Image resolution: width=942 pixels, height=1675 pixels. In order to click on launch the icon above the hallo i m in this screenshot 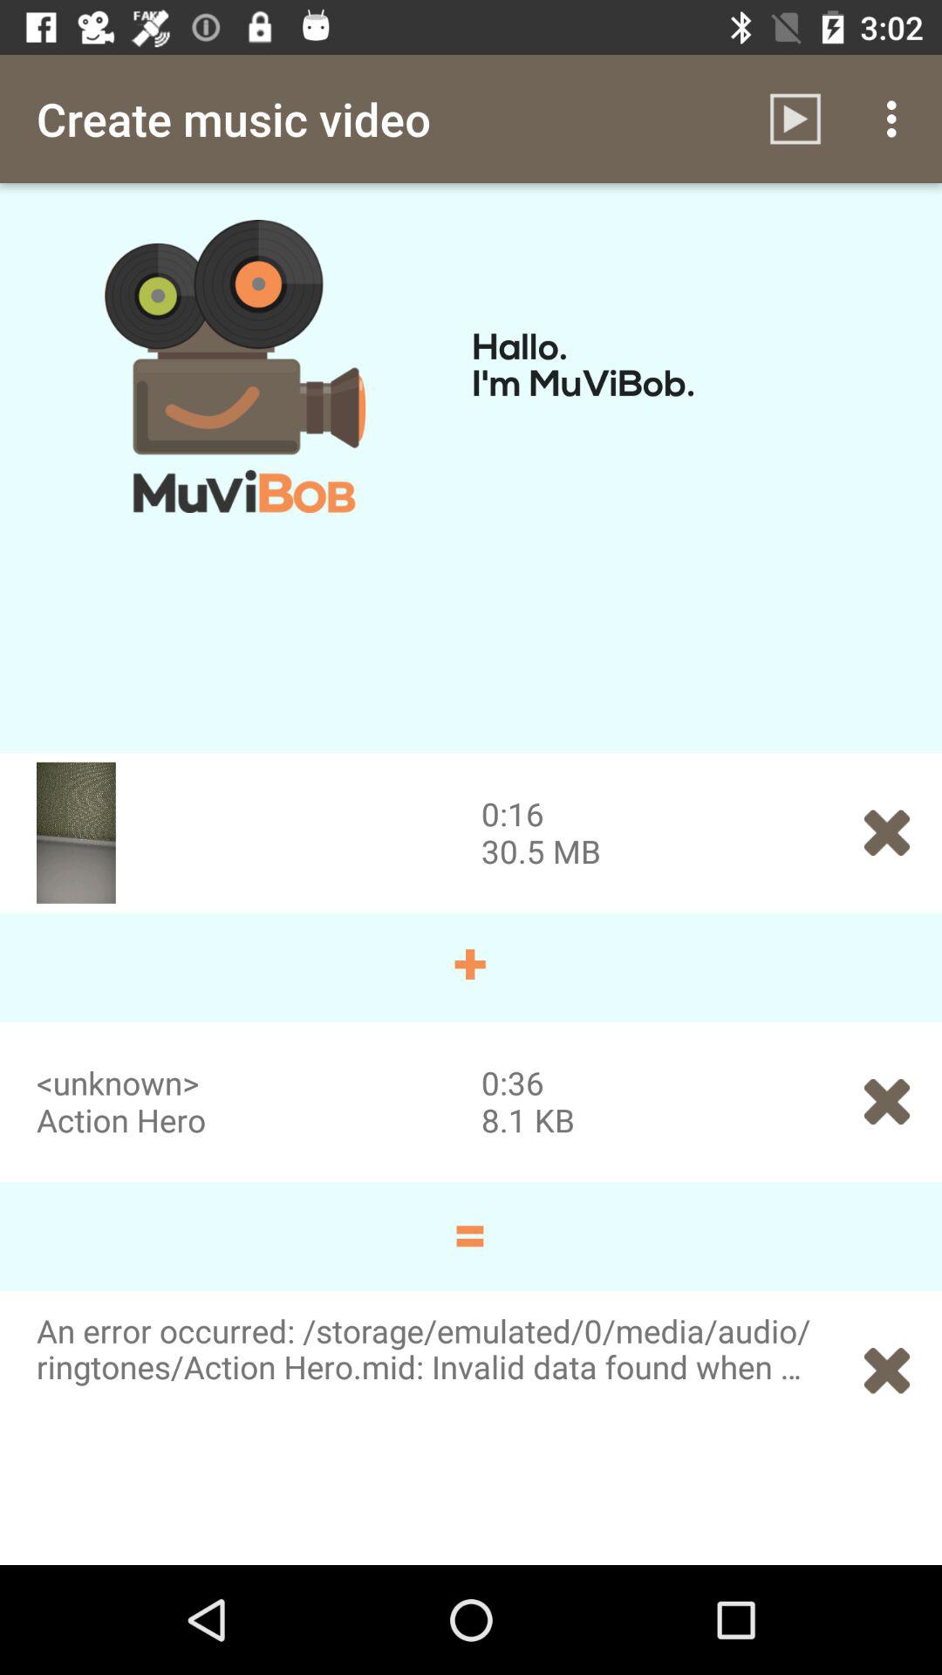, I will do `click(795, 119)`.